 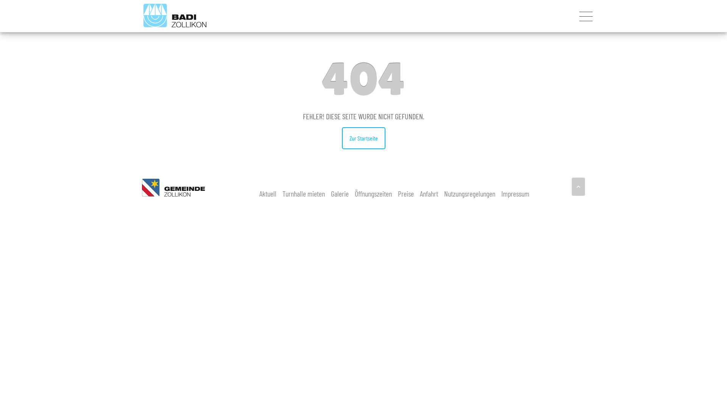 I want to click on Aktuell, so click(x=268, y=194).